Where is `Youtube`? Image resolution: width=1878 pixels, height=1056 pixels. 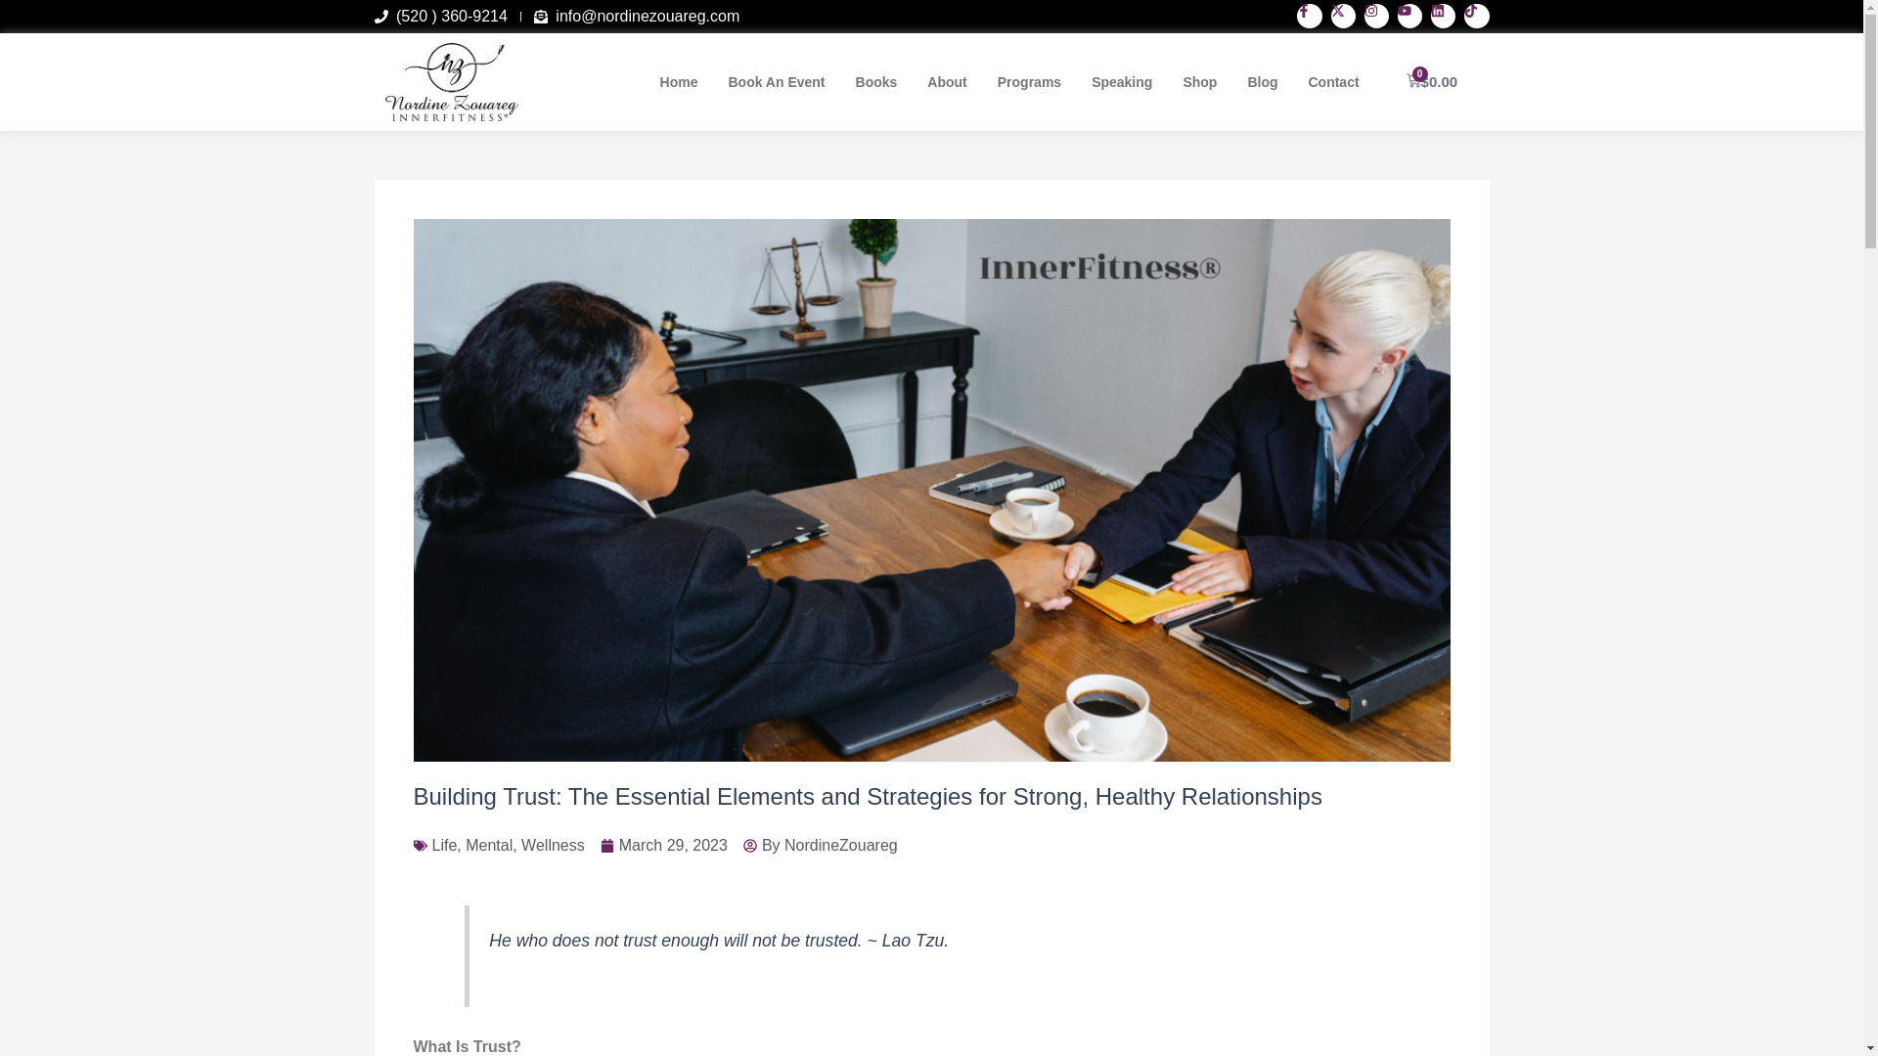 Youtube is located at coordinates (1408, 16).